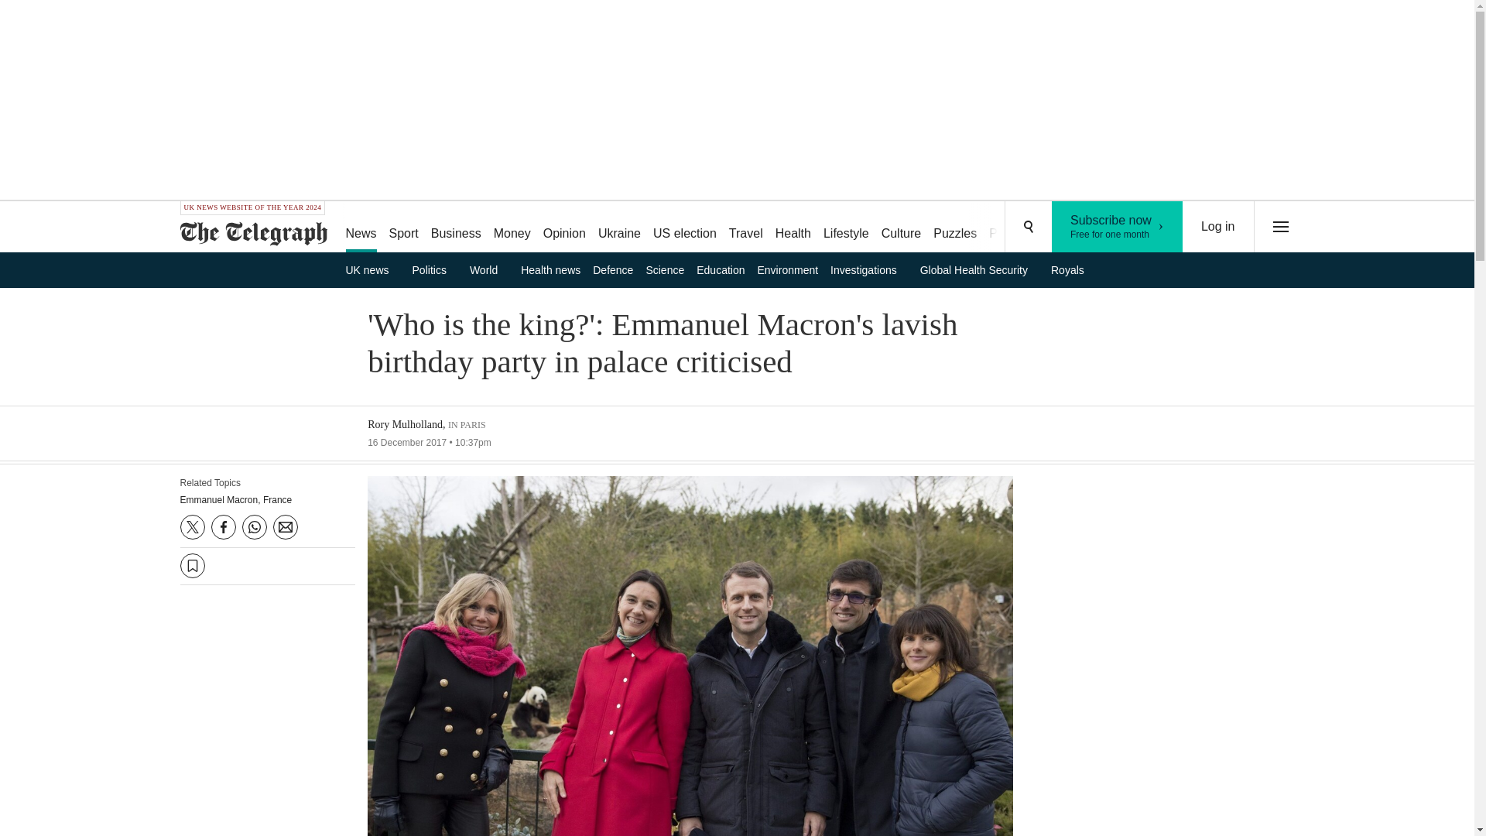 The image size is (1486, 836). What do you see at coordinates (684, 228) in the screenshot?
I see `US election` at bounding box center [684, 228].